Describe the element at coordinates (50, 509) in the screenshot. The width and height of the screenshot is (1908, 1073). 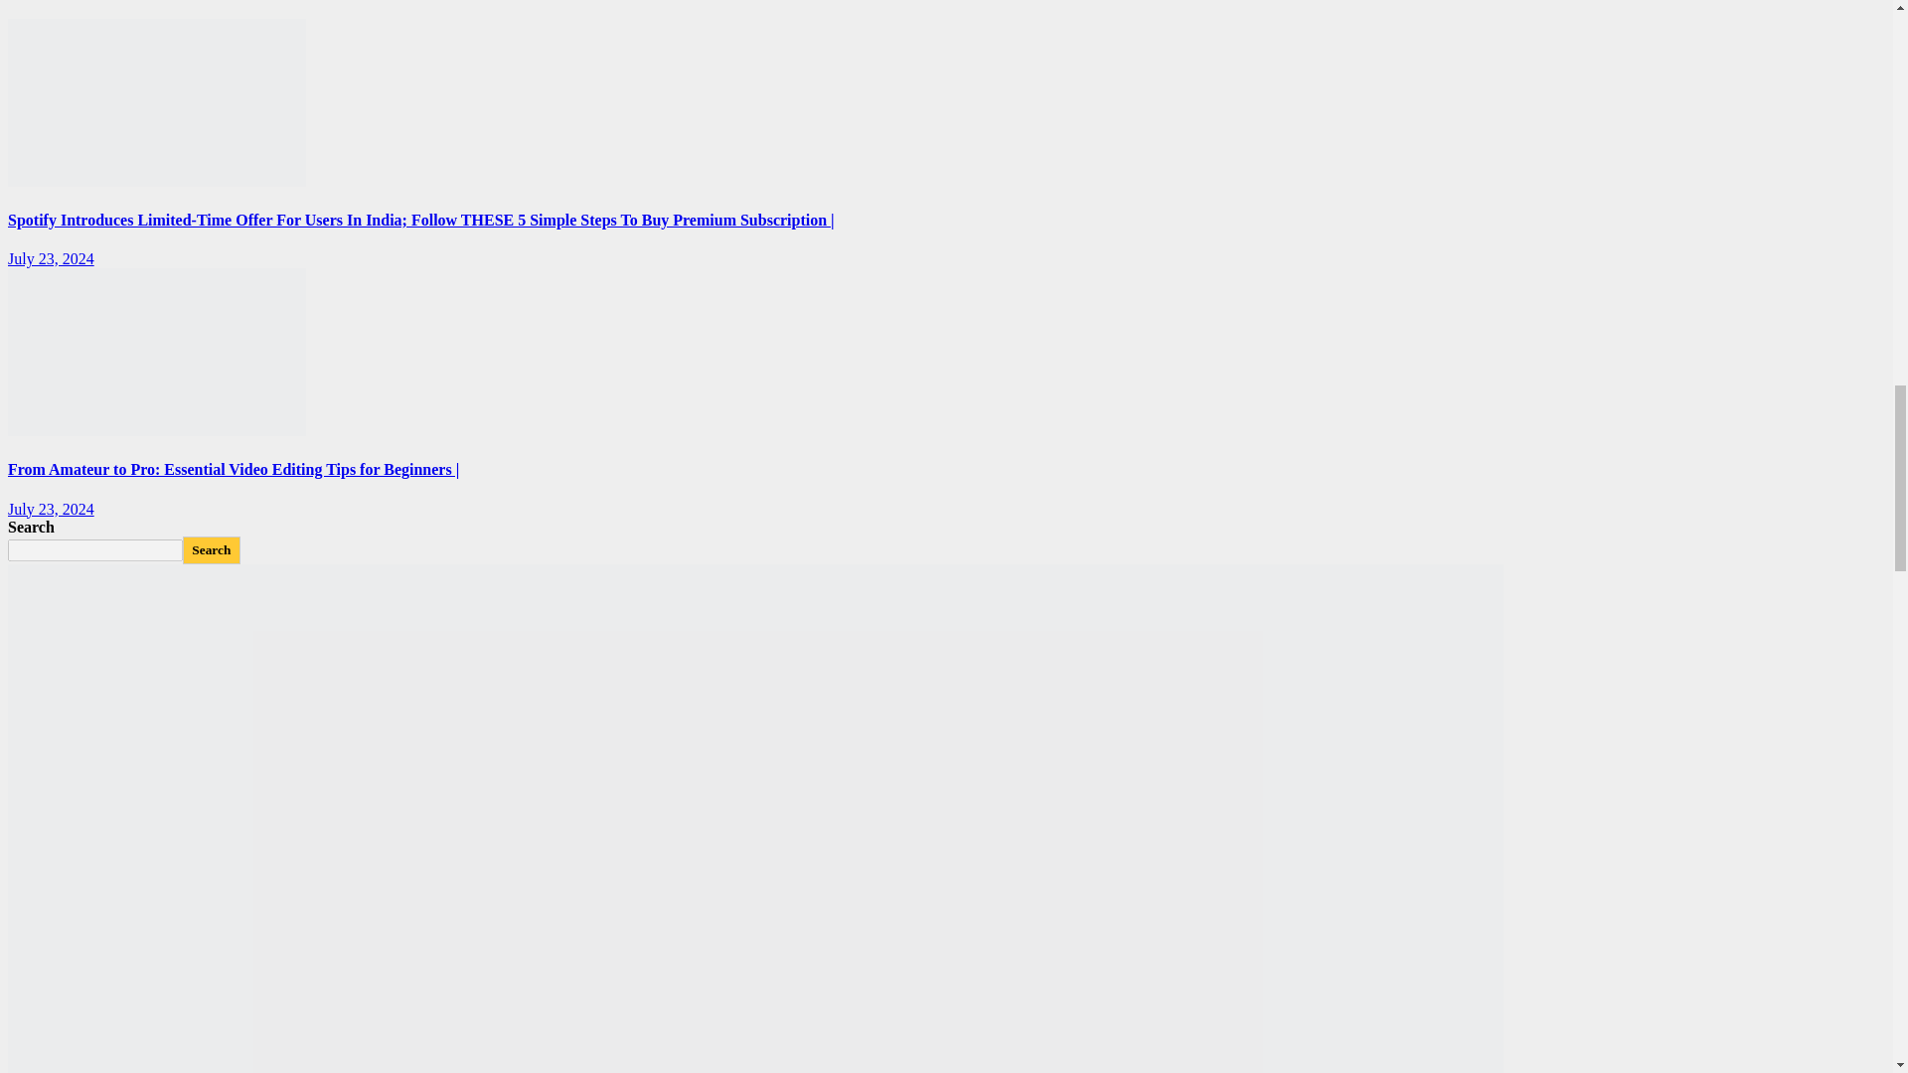
I see `July 23, 2024` at that location.